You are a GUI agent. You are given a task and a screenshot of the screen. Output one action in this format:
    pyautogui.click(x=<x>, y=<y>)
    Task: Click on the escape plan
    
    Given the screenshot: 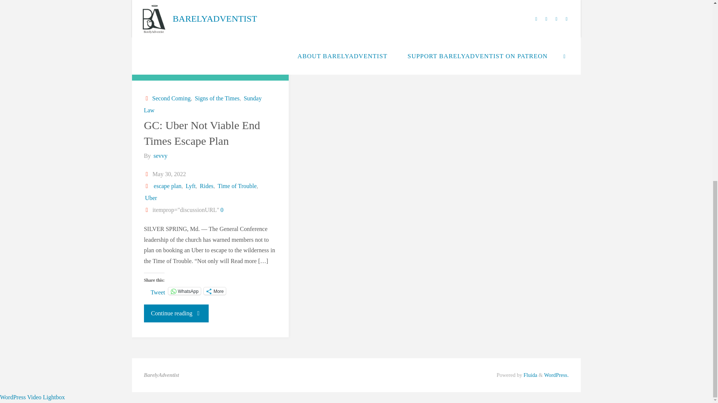 What is the action you would take?
    pyautogui.click(x=167, y=186)
    